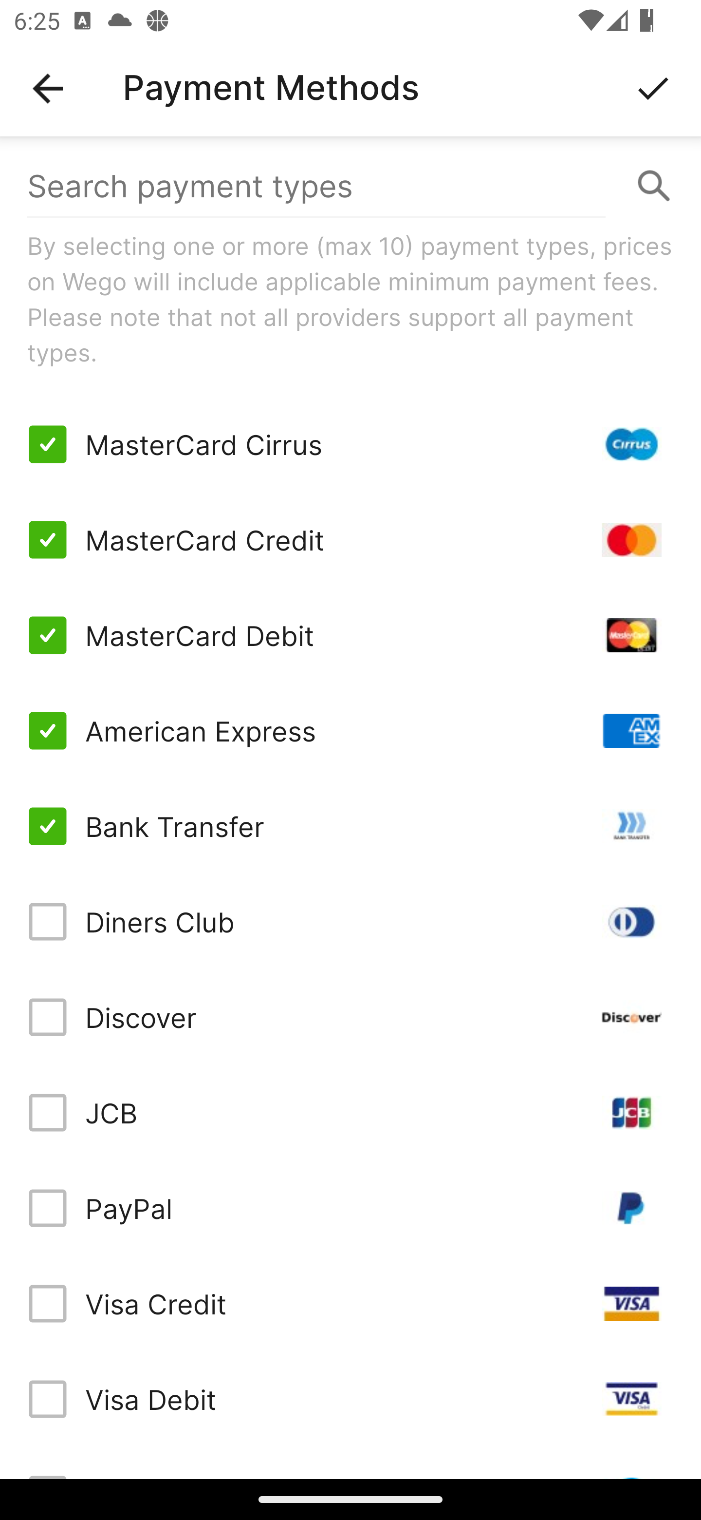  Describe the element at coordinates (350, 1303) in the screenshot. I see `Visa Credit` at that location.